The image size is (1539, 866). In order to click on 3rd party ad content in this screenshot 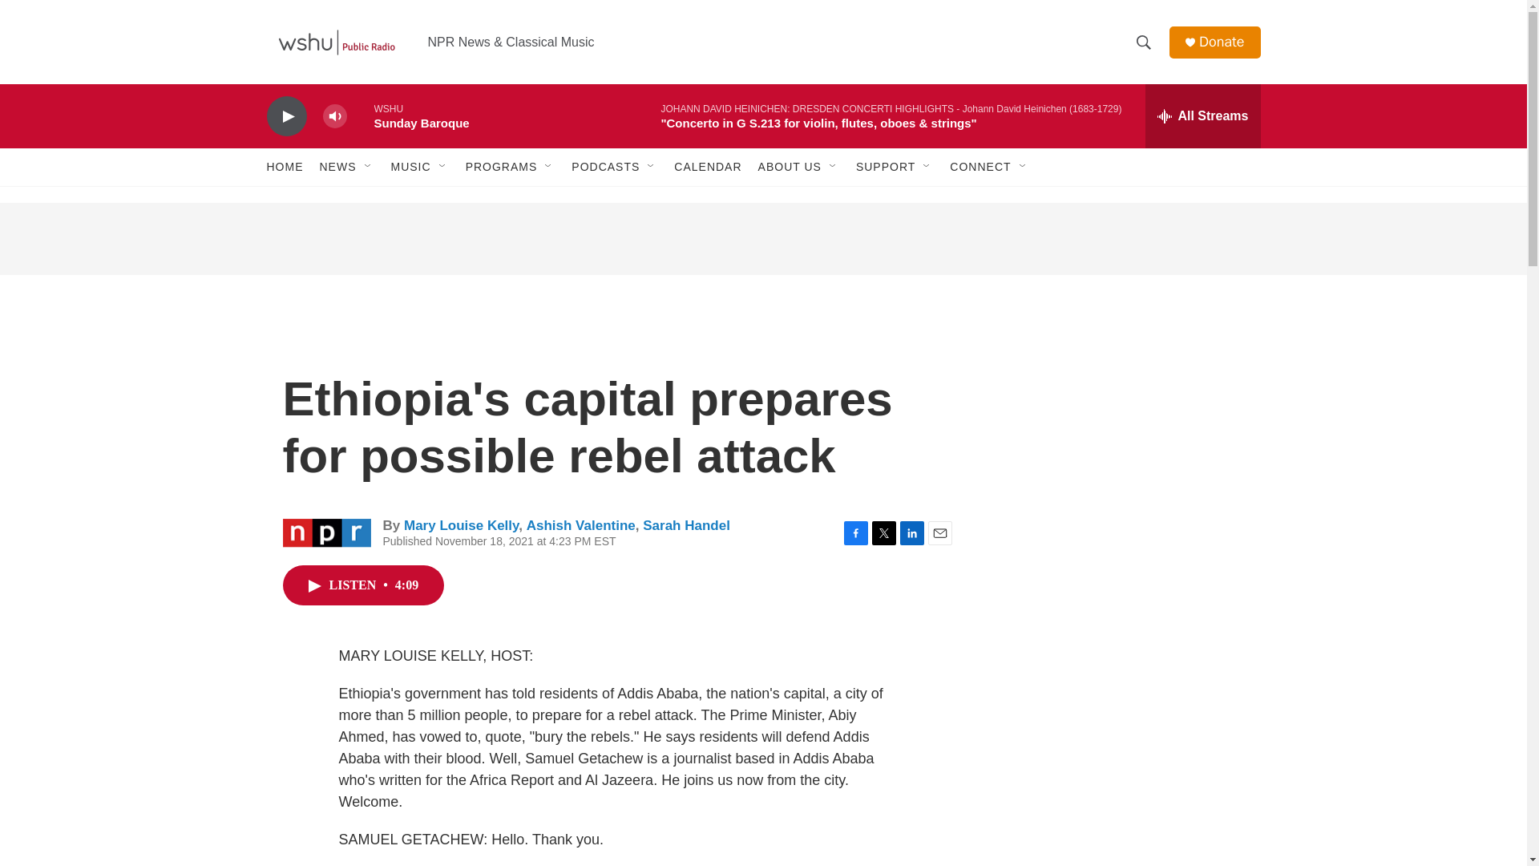, I will do `click(1123, 656)`.